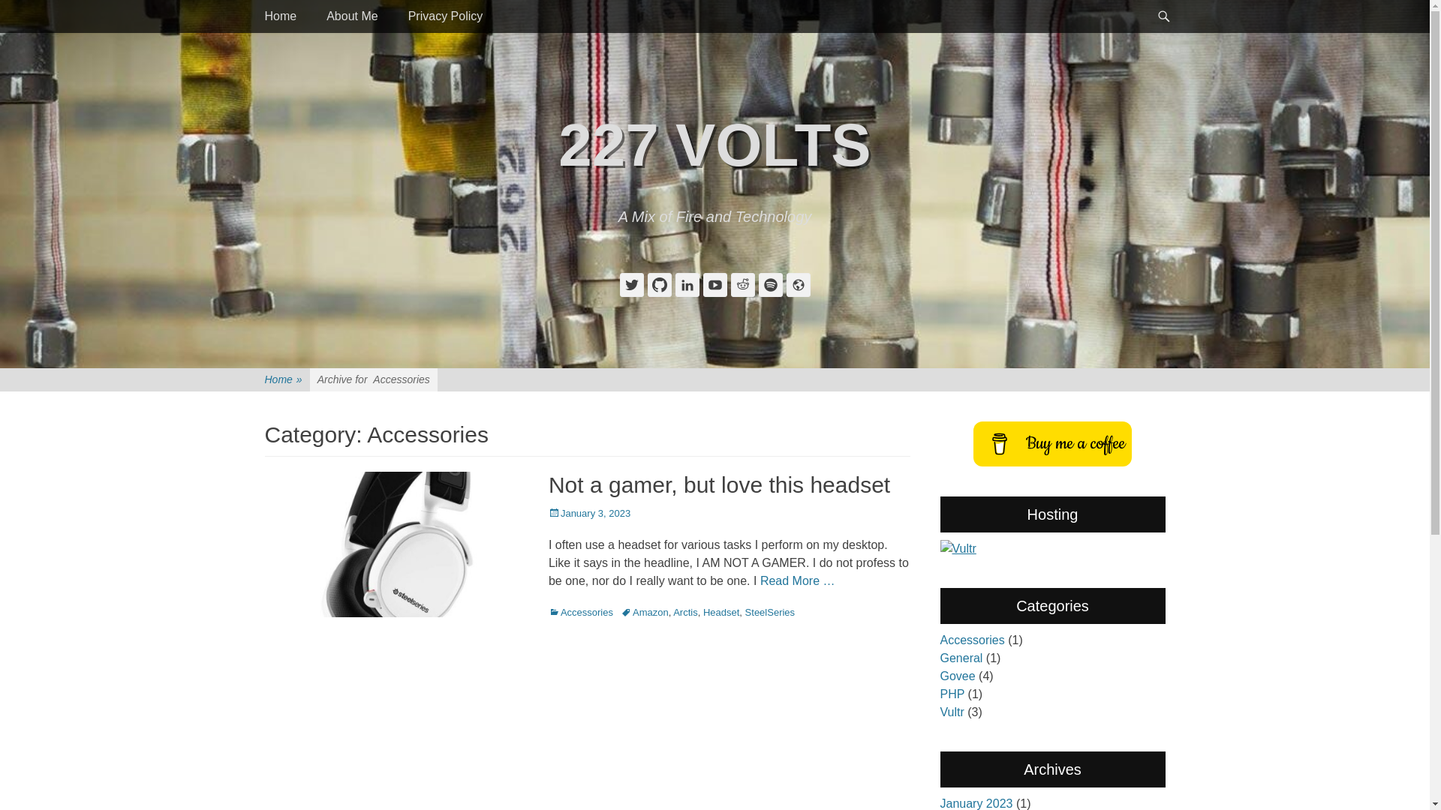 The image size is (1441, 810). What do you see at coordinates (714, 285) in the screenshot?
I see `YouTube` at bounding box center [714, 285].